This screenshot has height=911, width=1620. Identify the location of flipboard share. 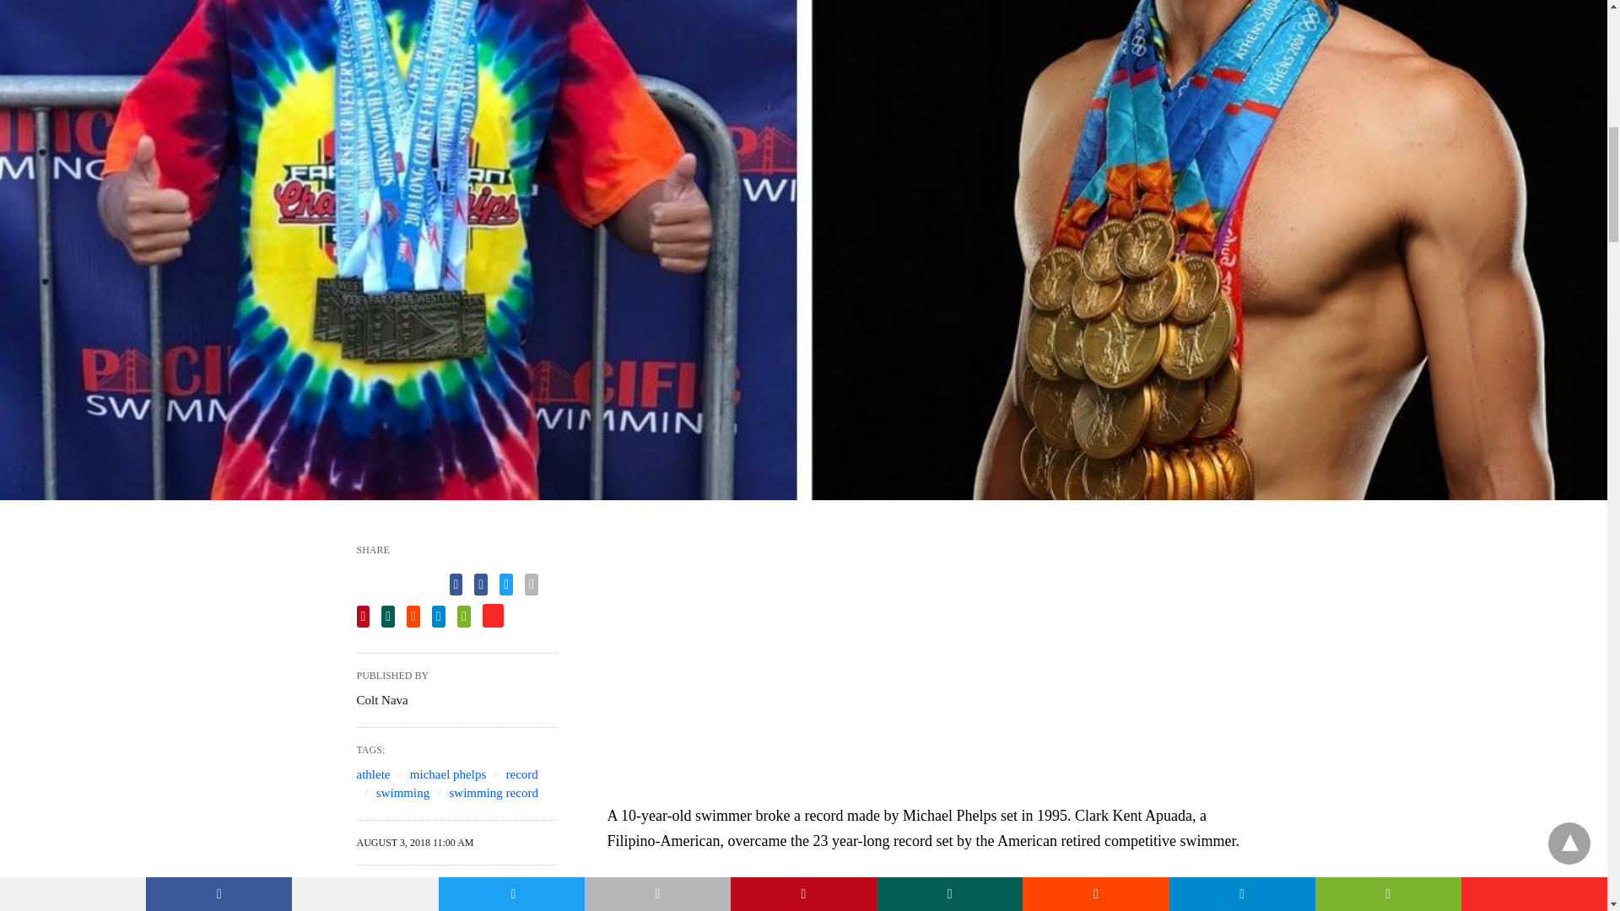
(493, 616).